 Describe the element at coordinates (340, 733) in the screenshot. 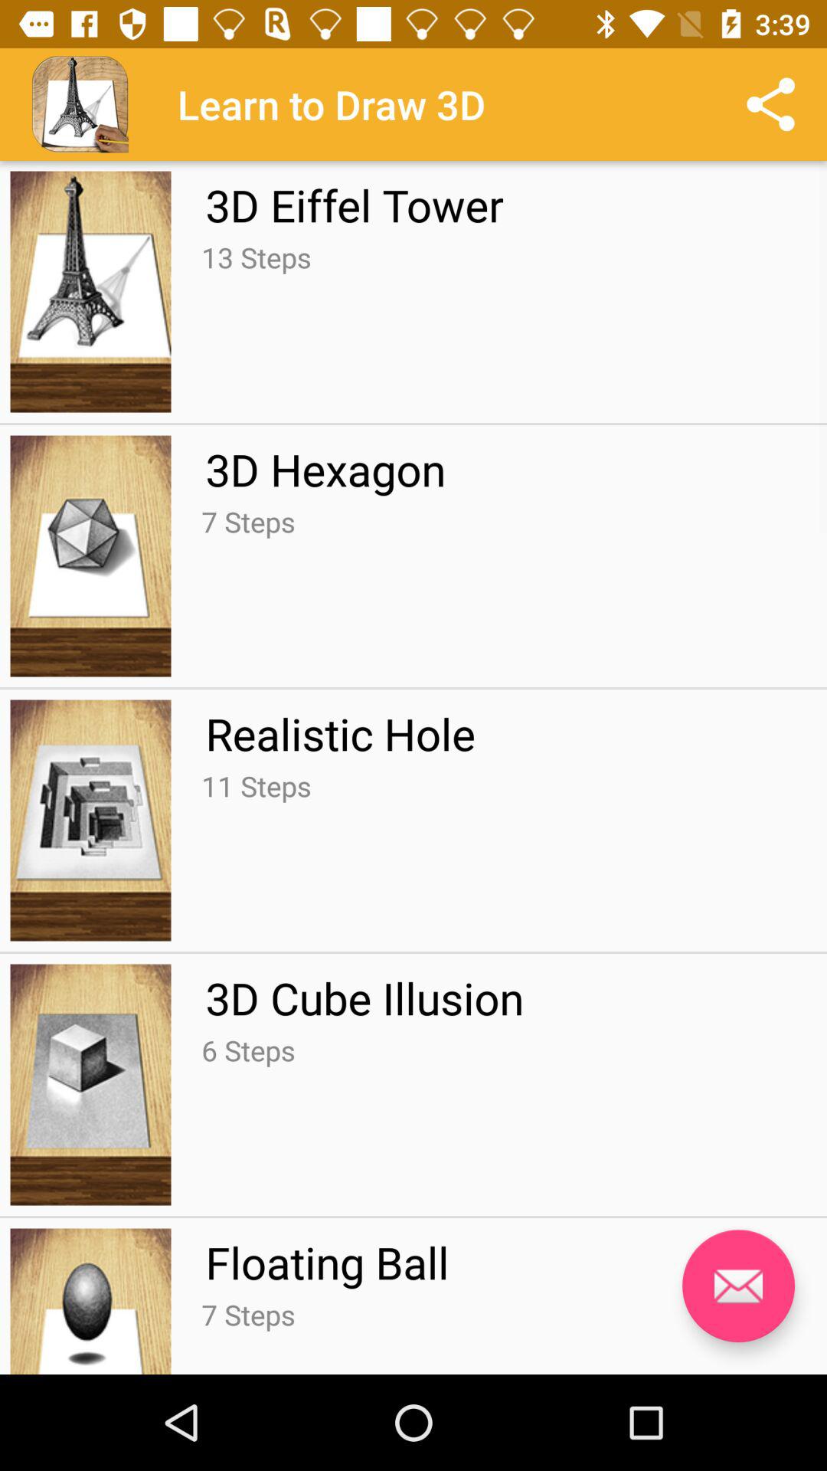

I see `click the app above 11 steps icon` at that location.